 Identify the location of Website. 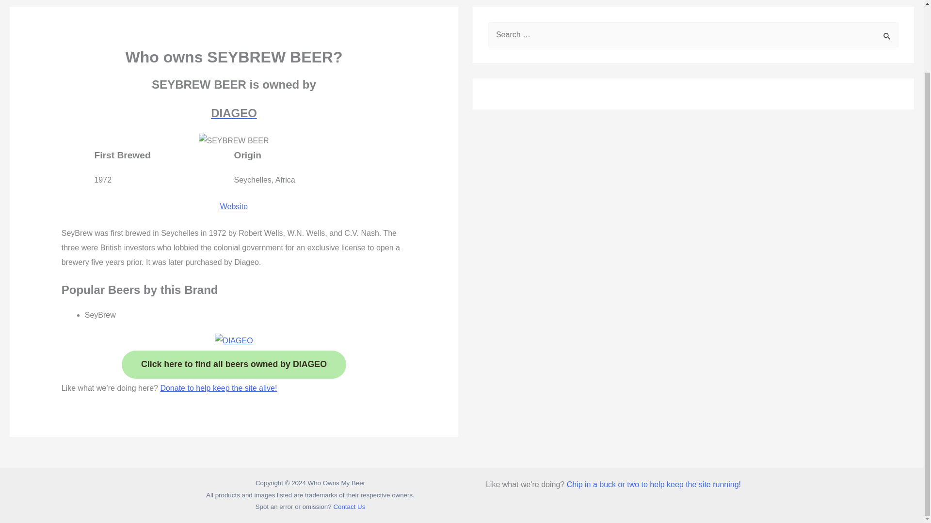
(234, 206).